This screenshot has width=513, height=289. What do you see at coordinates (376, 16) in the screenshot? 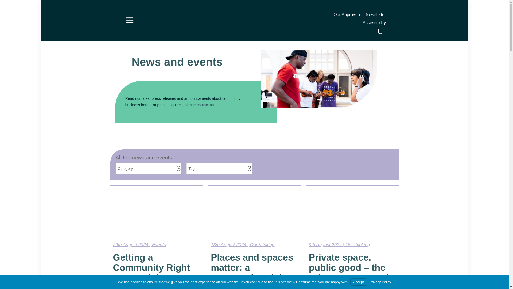
I see `Newsletter` at bounding box center [376, 16].